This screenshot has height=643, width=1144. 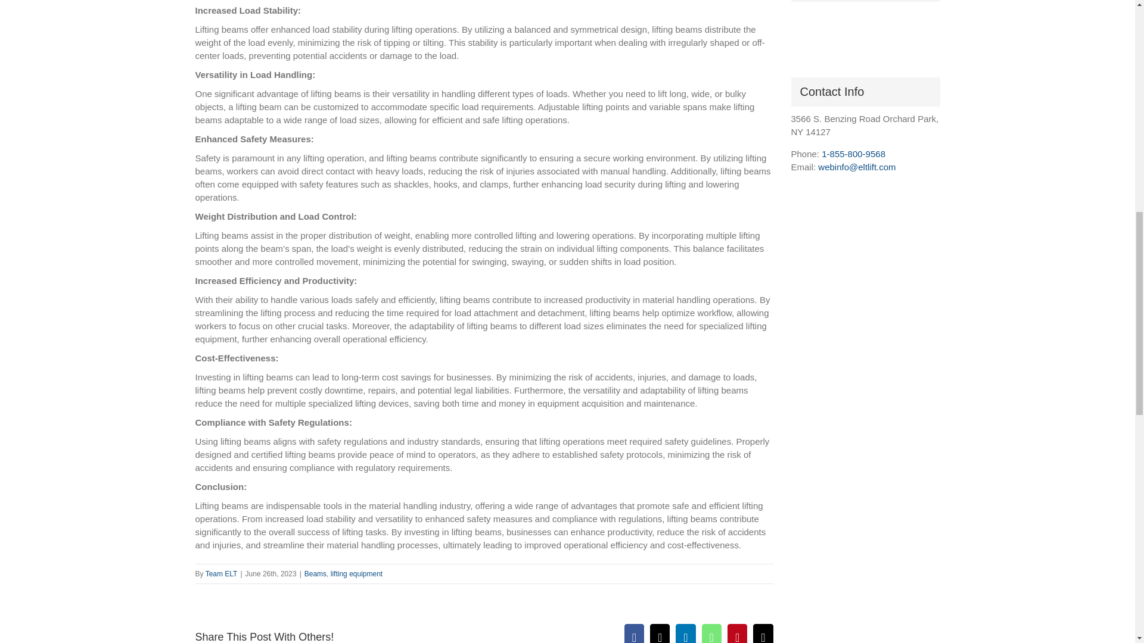 What do you see at coordinates (763, 633) in the screenshot?
I see `Email` at bounding box center [763, 633].